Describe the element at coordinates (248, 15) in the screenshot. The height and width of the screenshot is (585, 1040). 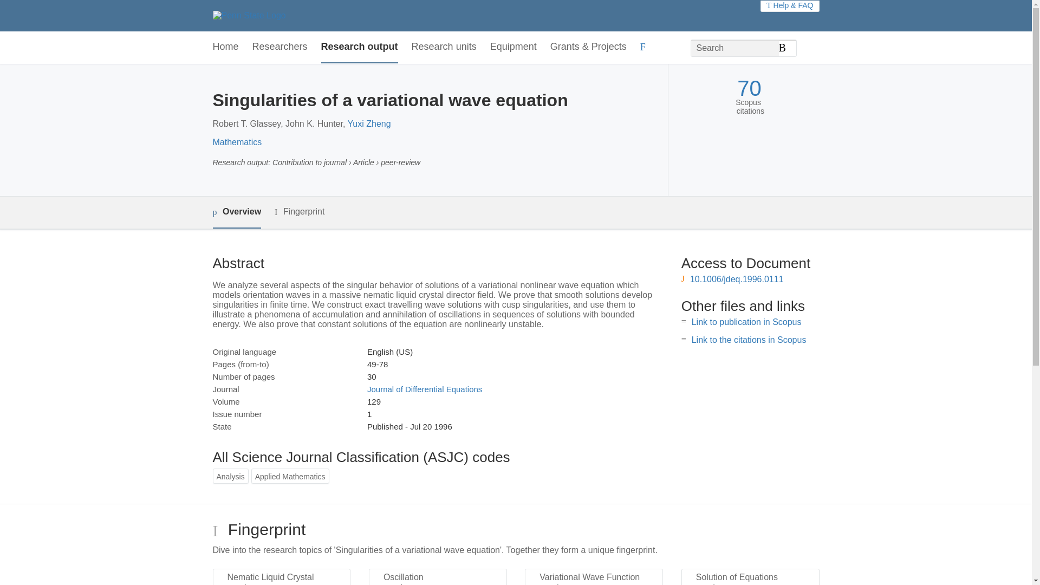
I see `Penn State Home` at that location.